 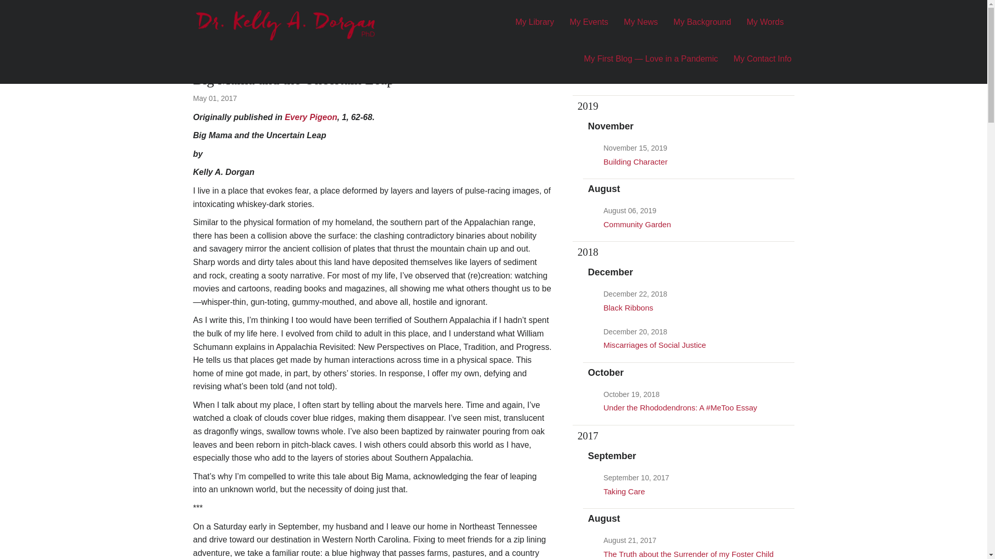 What do you see at coordinates (624, 491) in the screenshot?
I see `Taking Care` at bounding box center [624, 491].